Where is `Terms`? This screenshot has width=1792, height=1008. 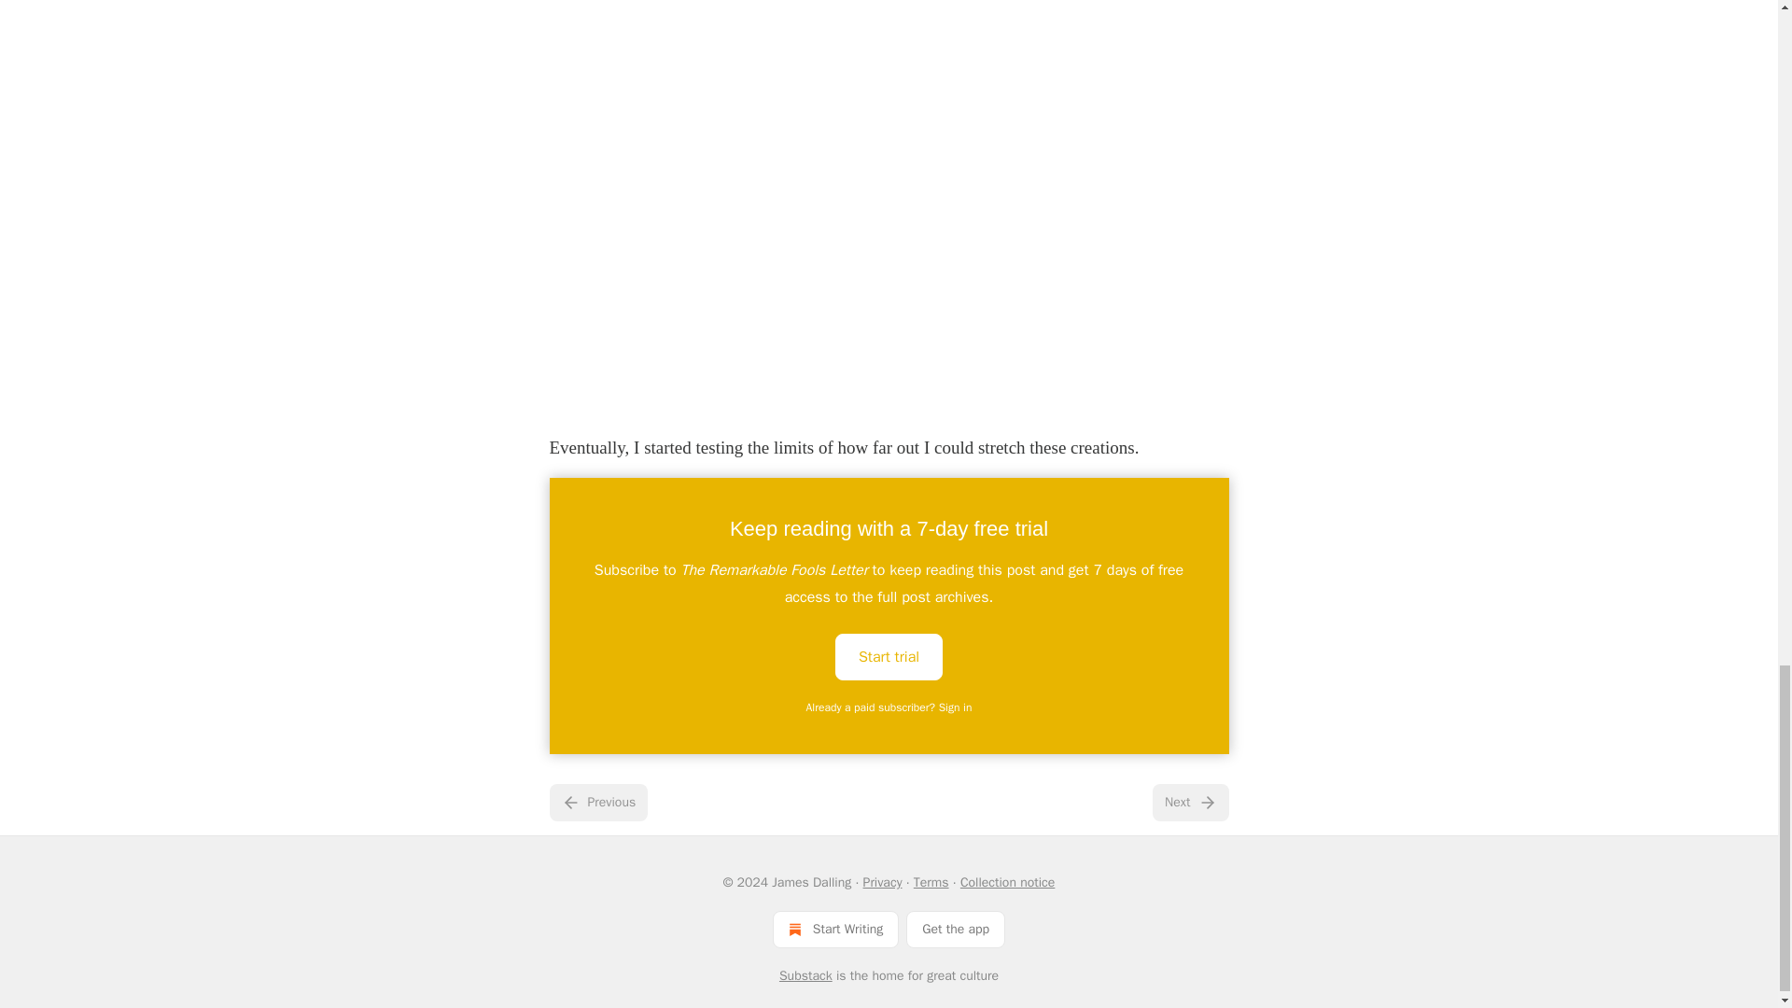
Terms is located at coordinates (931, 882).